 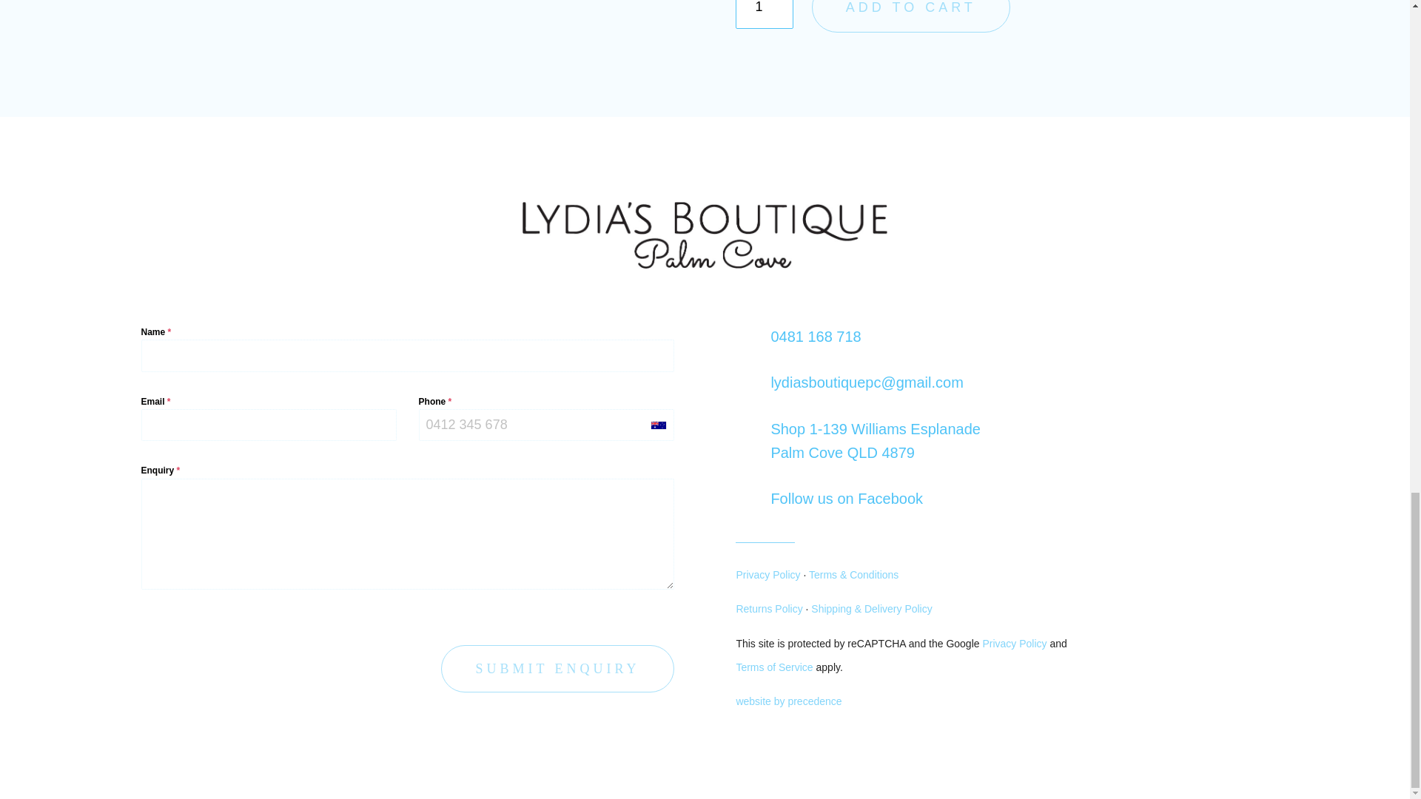 What do you see at coordinates (816, 336) in the screenshot?
I see `0481 168 718` at bounding box center [816, 336].